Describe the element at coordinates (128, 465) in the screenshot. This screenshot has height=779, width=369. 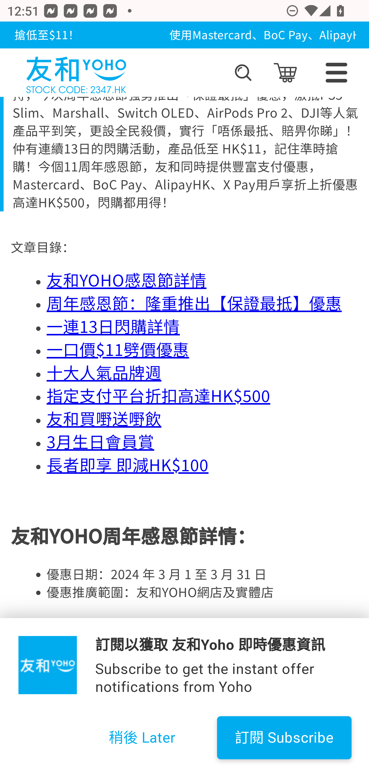
I see `長者即享 即減HK$100` at that location.